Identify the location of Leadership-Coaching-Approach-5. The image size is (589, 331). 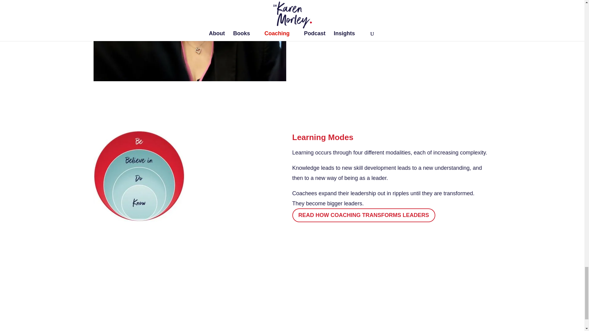
(190, 40).